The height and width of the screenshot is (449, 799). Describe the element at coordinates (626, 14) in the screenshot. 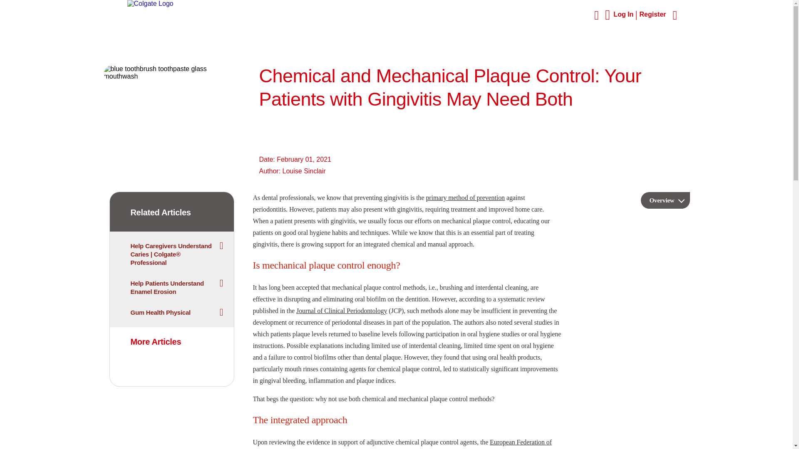

I see `Log In` at that location.